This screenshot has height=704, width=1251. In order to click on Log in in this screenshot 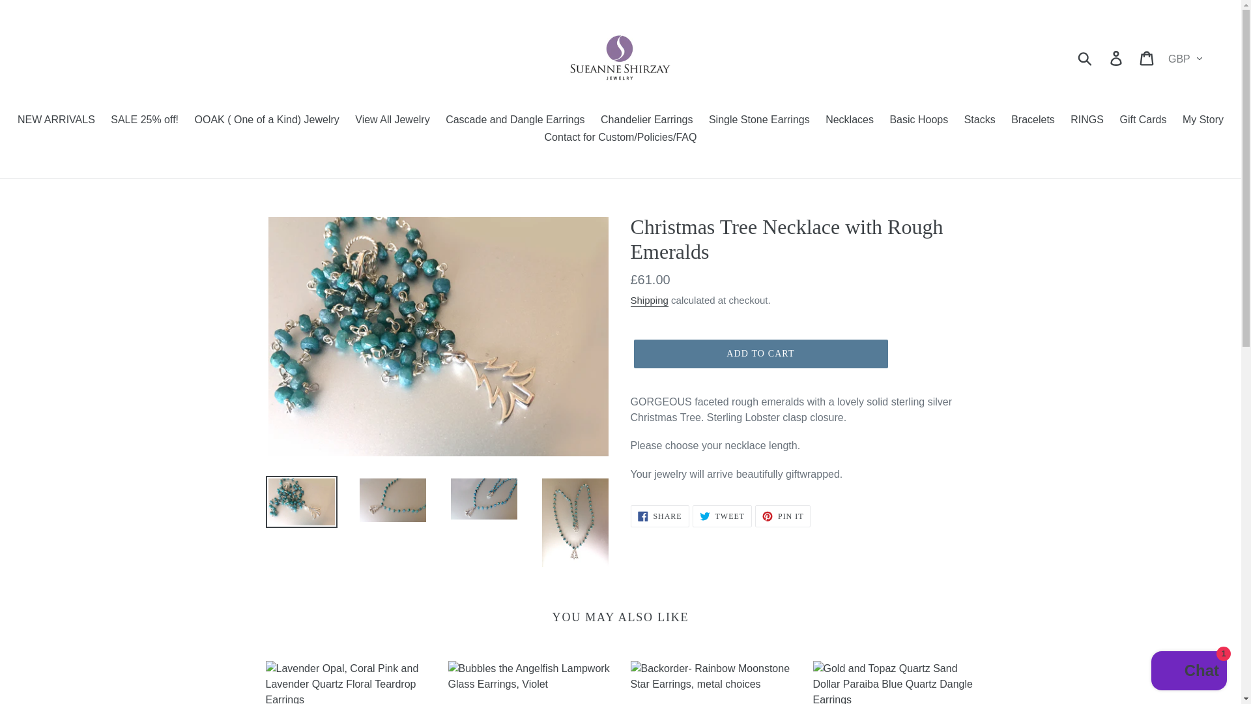, I will do `click(1117, 57)`.